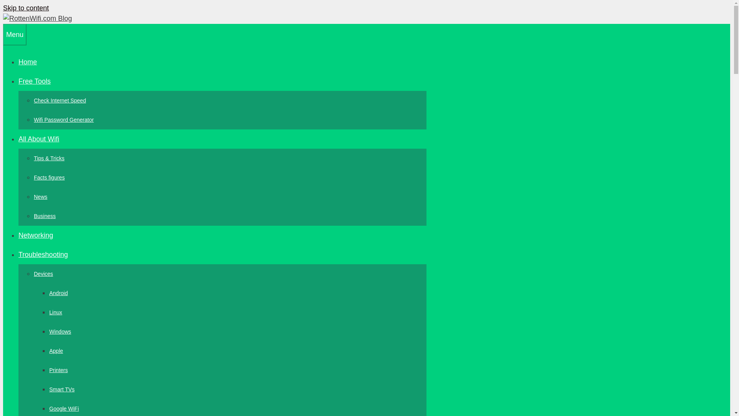 This screenshot has height=416, width=739. Describe the element at coordinates (38, 139) in the screenshot. I see `All About Wifi` at that location.